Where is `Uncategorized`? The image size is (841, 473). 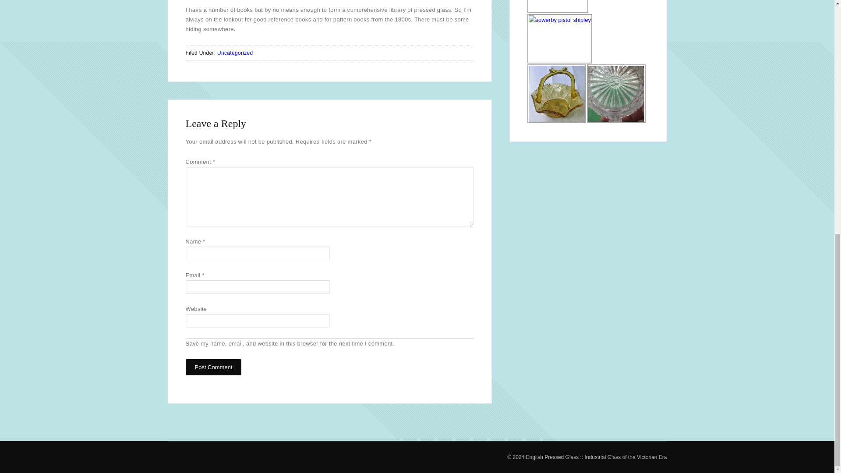
Uncategorized is located at coordinates (235, 53).